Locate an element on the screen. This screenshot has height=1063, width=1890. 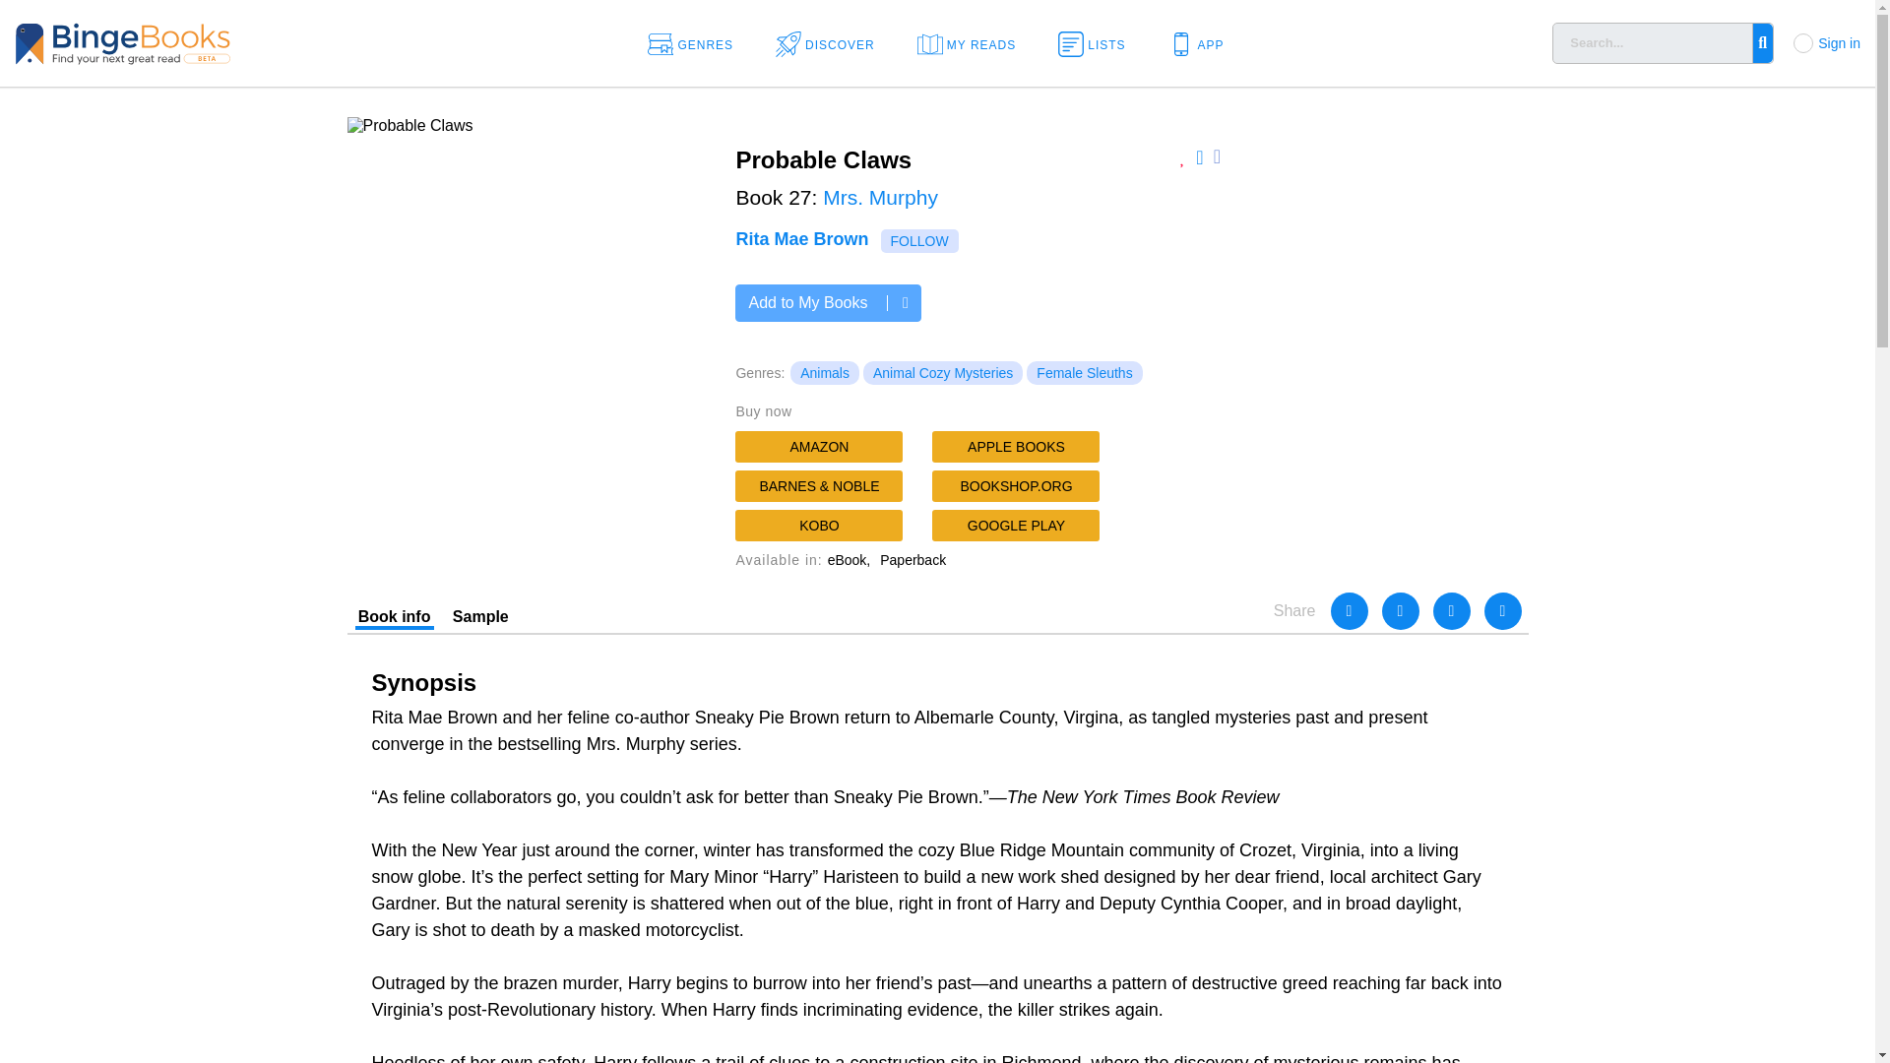
Animal Cozy Mysteries is located at coordinates (943, 372).